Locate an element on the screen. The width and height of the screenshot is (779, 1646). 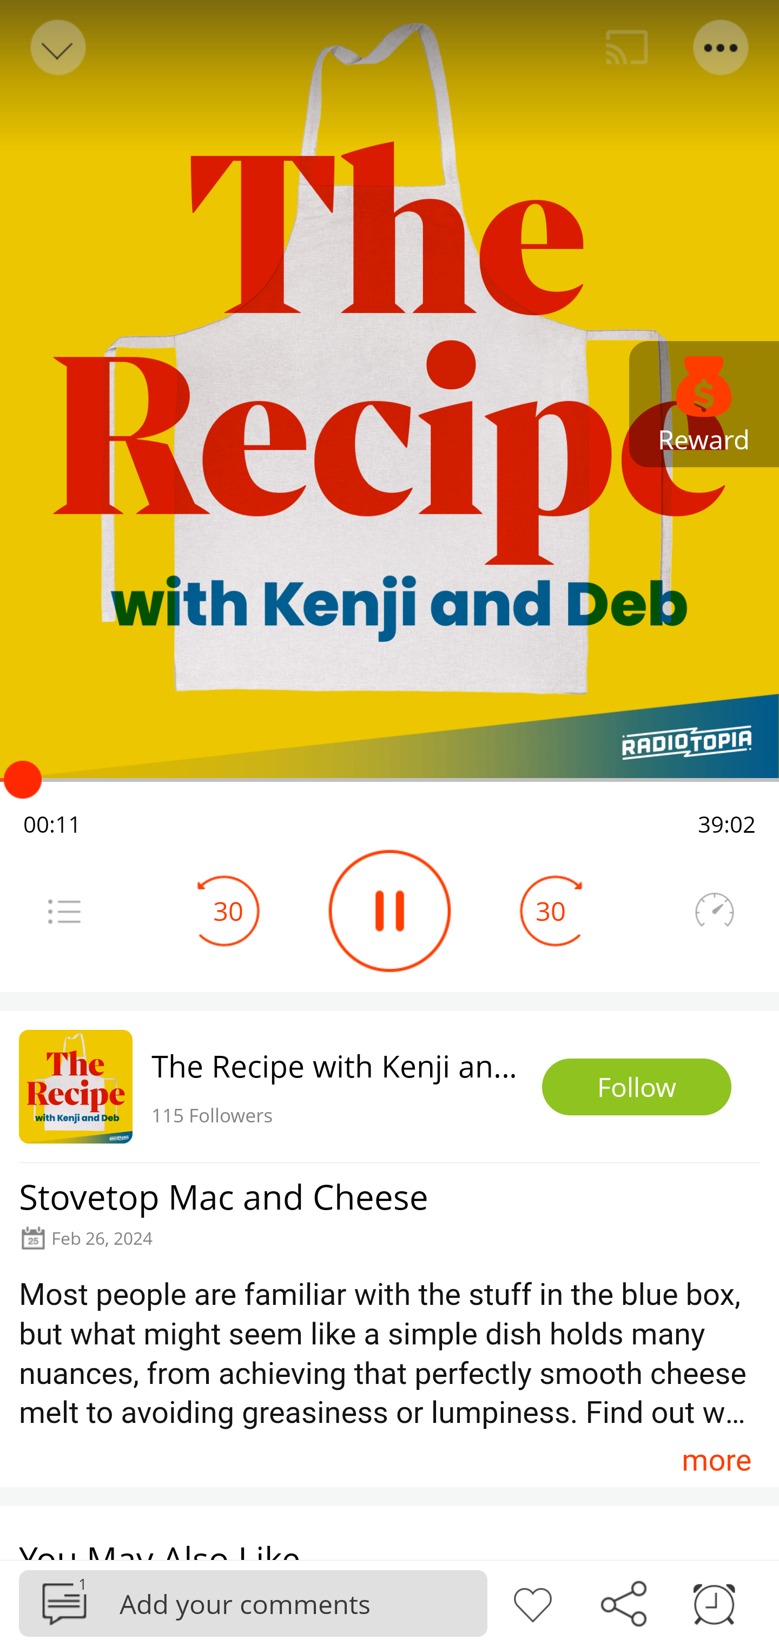
Menu is located at coordinates (722, 48).